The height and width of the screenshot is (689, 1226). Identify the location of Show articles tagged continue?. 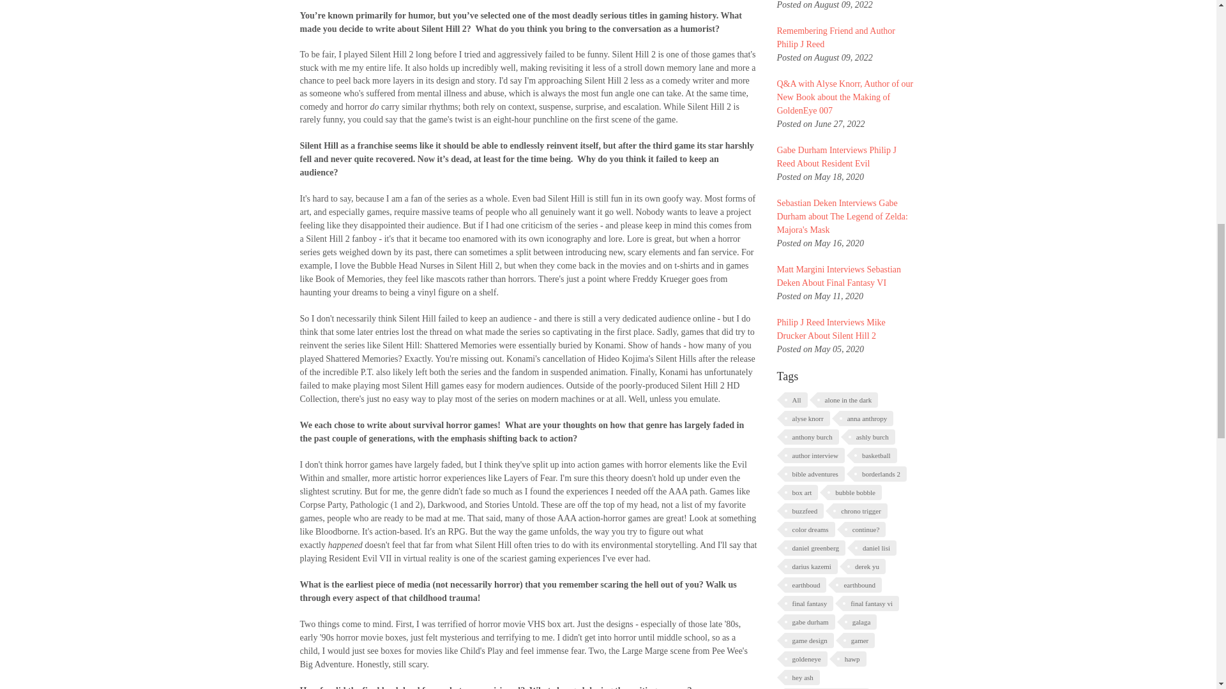
(865, 530).